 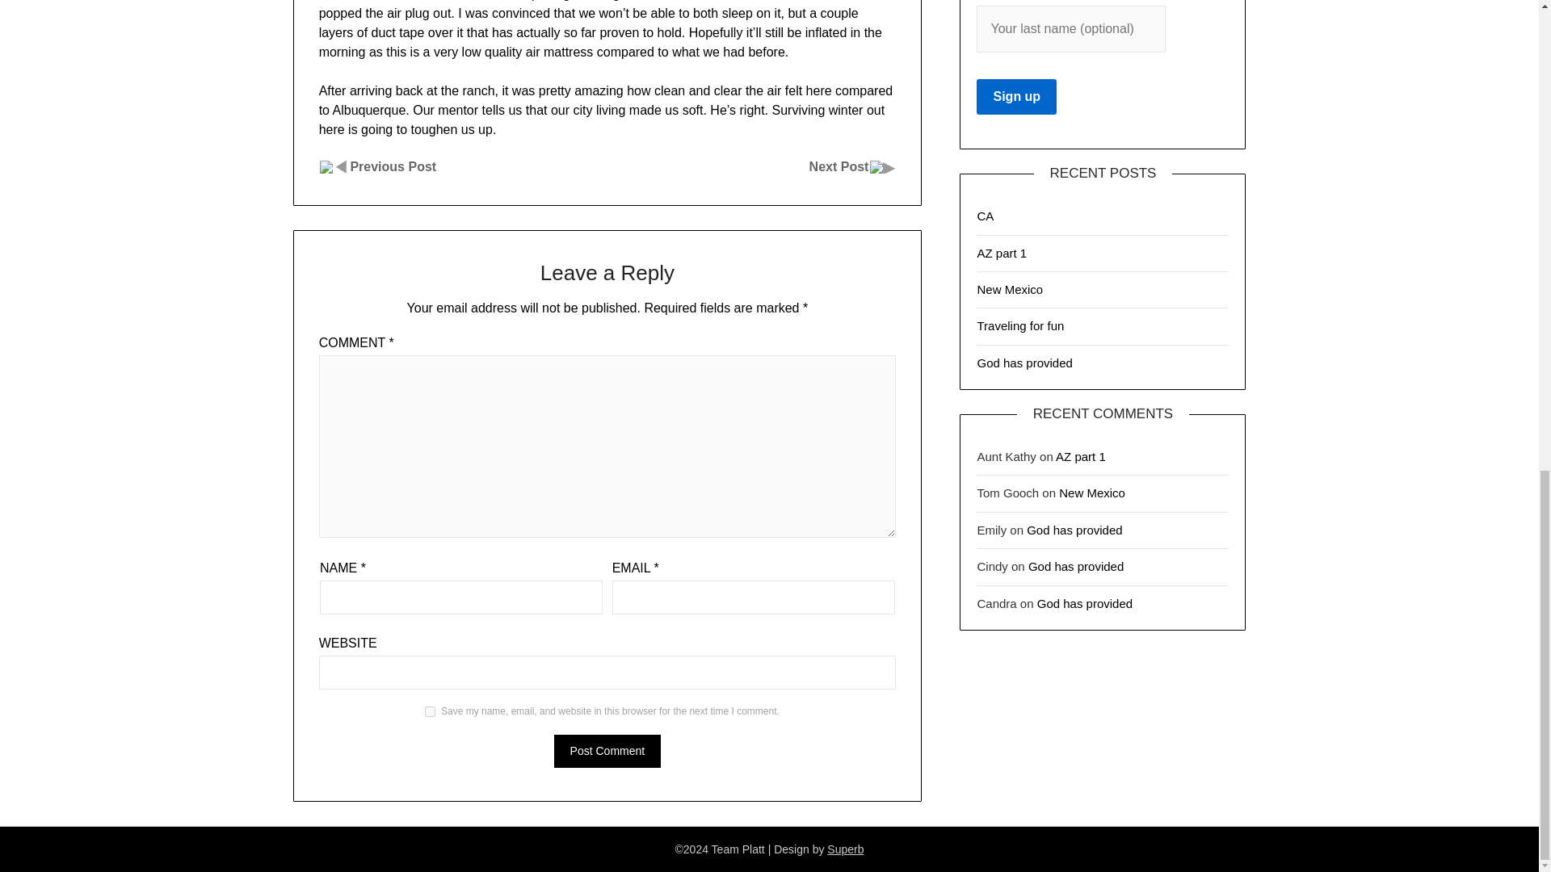 I want to click on yes, so click(x=430, y=711).